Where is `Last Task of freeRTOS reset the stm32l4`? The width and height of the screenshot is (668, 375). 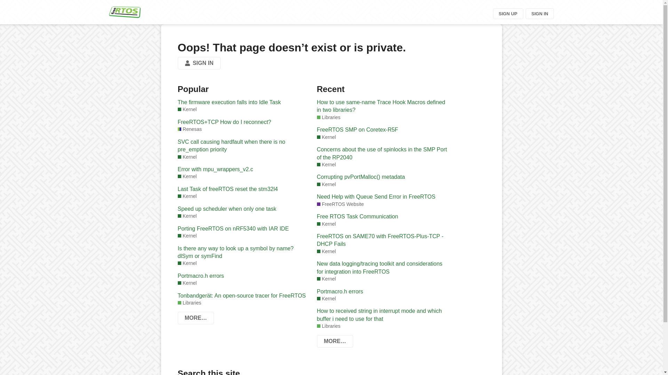 Last Task of freeRTOS reset the stm32l4 is located at coordinates (244, 189).